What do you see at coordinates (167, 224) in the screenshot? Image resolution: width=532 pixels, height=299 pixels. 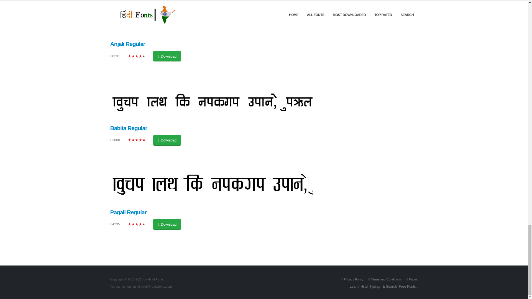 I see `Download` at bounding box center [167, 224].